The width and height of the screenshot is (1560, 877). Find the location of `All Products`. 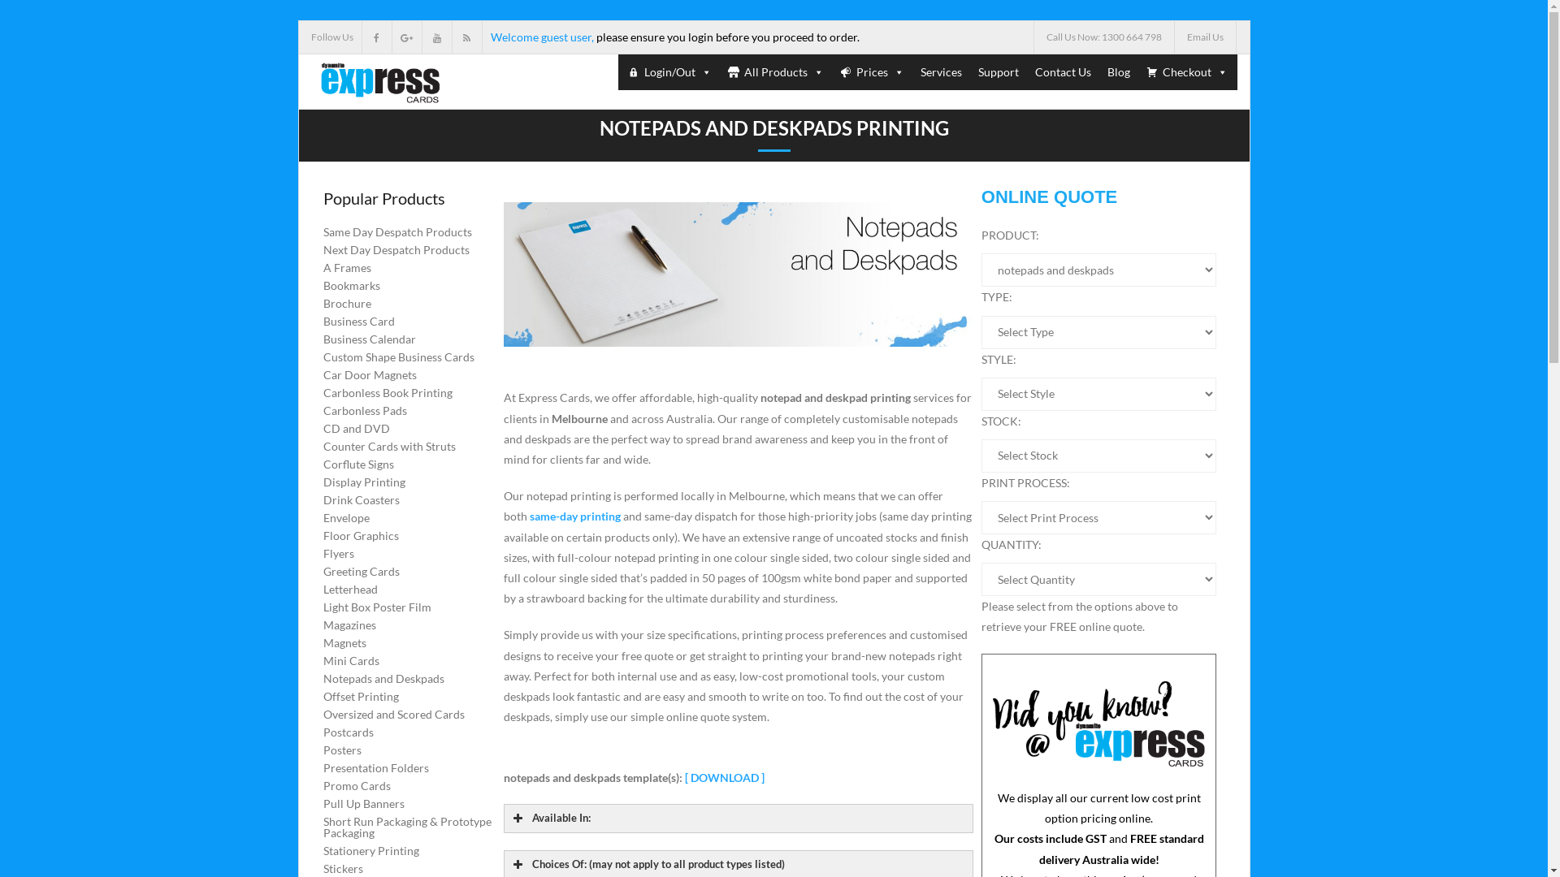

All Products is located at coordinates (776, 72).